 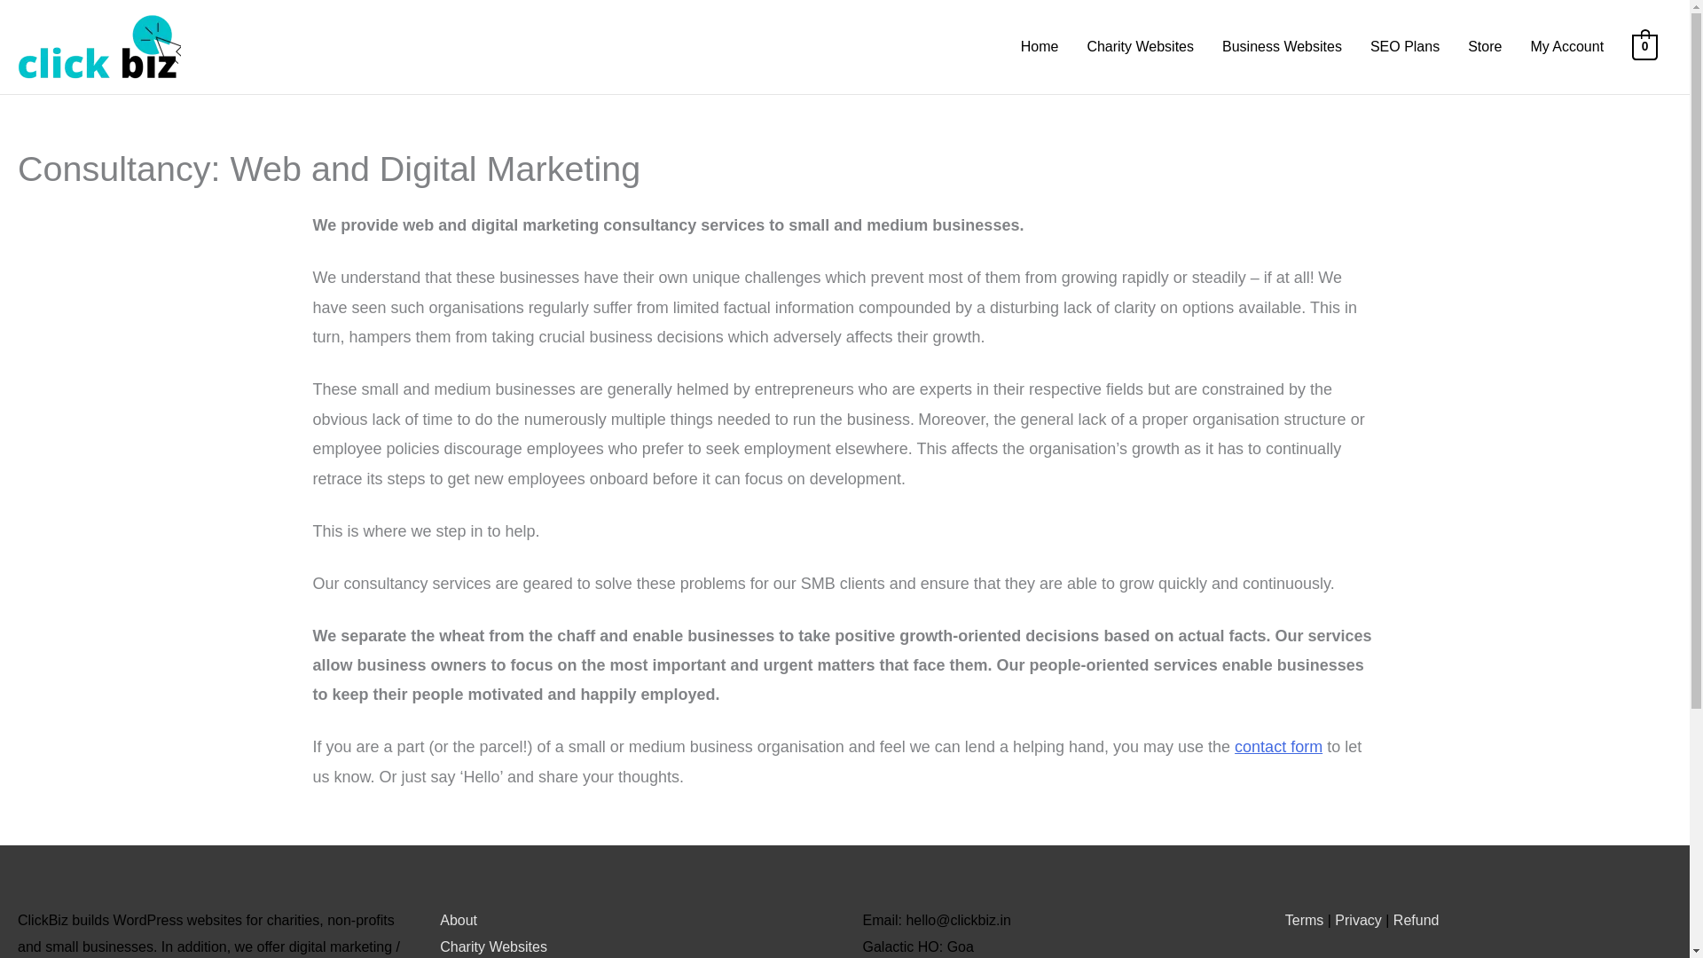 What do you see at coordinates (1040, 46) in the screenshot?
I see `Home` at bounding box center [1040, 46].